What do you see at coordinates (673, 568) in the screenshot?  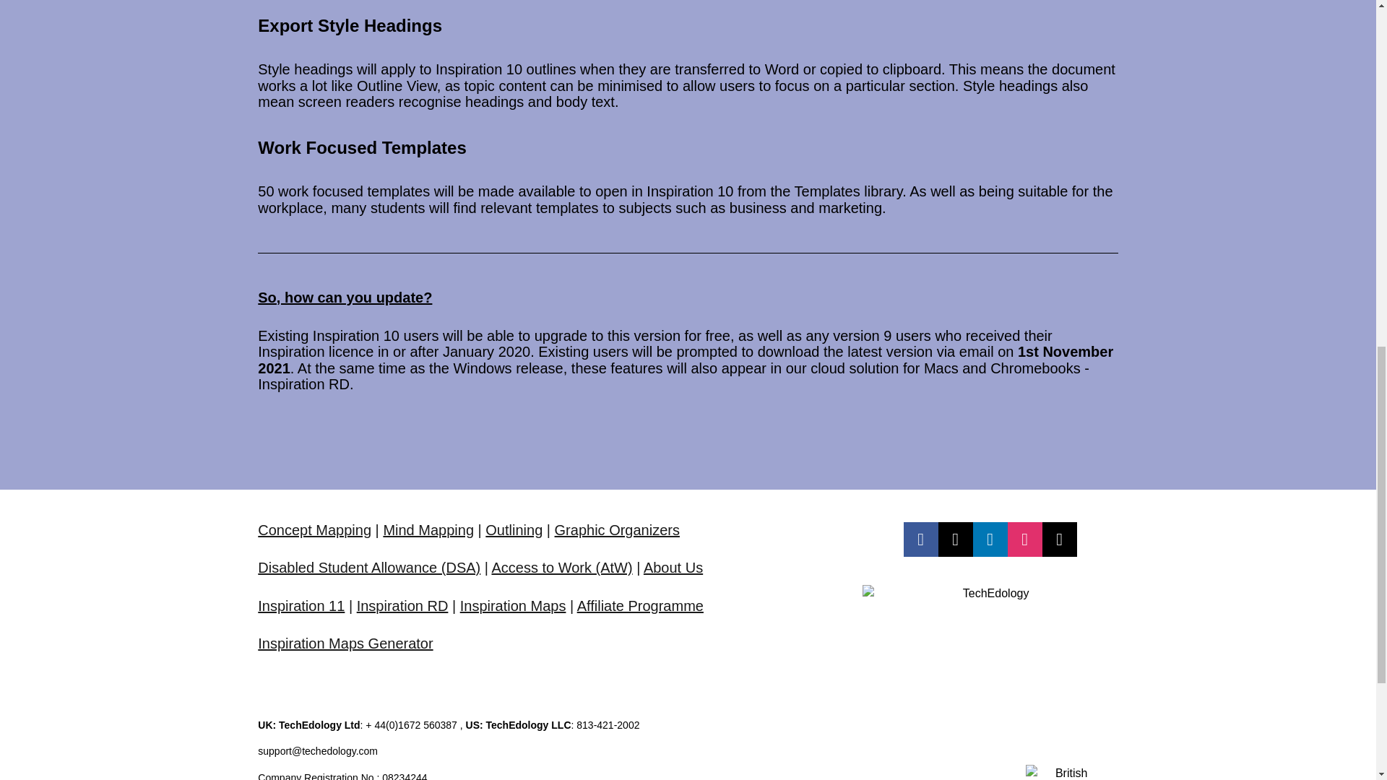 I see `About Us` at bounding box center [673, 568].